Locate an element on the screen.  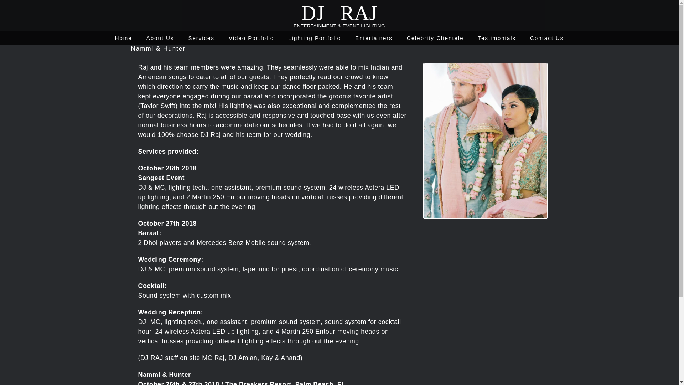
Entertainers is located at coordinates (374, 38).